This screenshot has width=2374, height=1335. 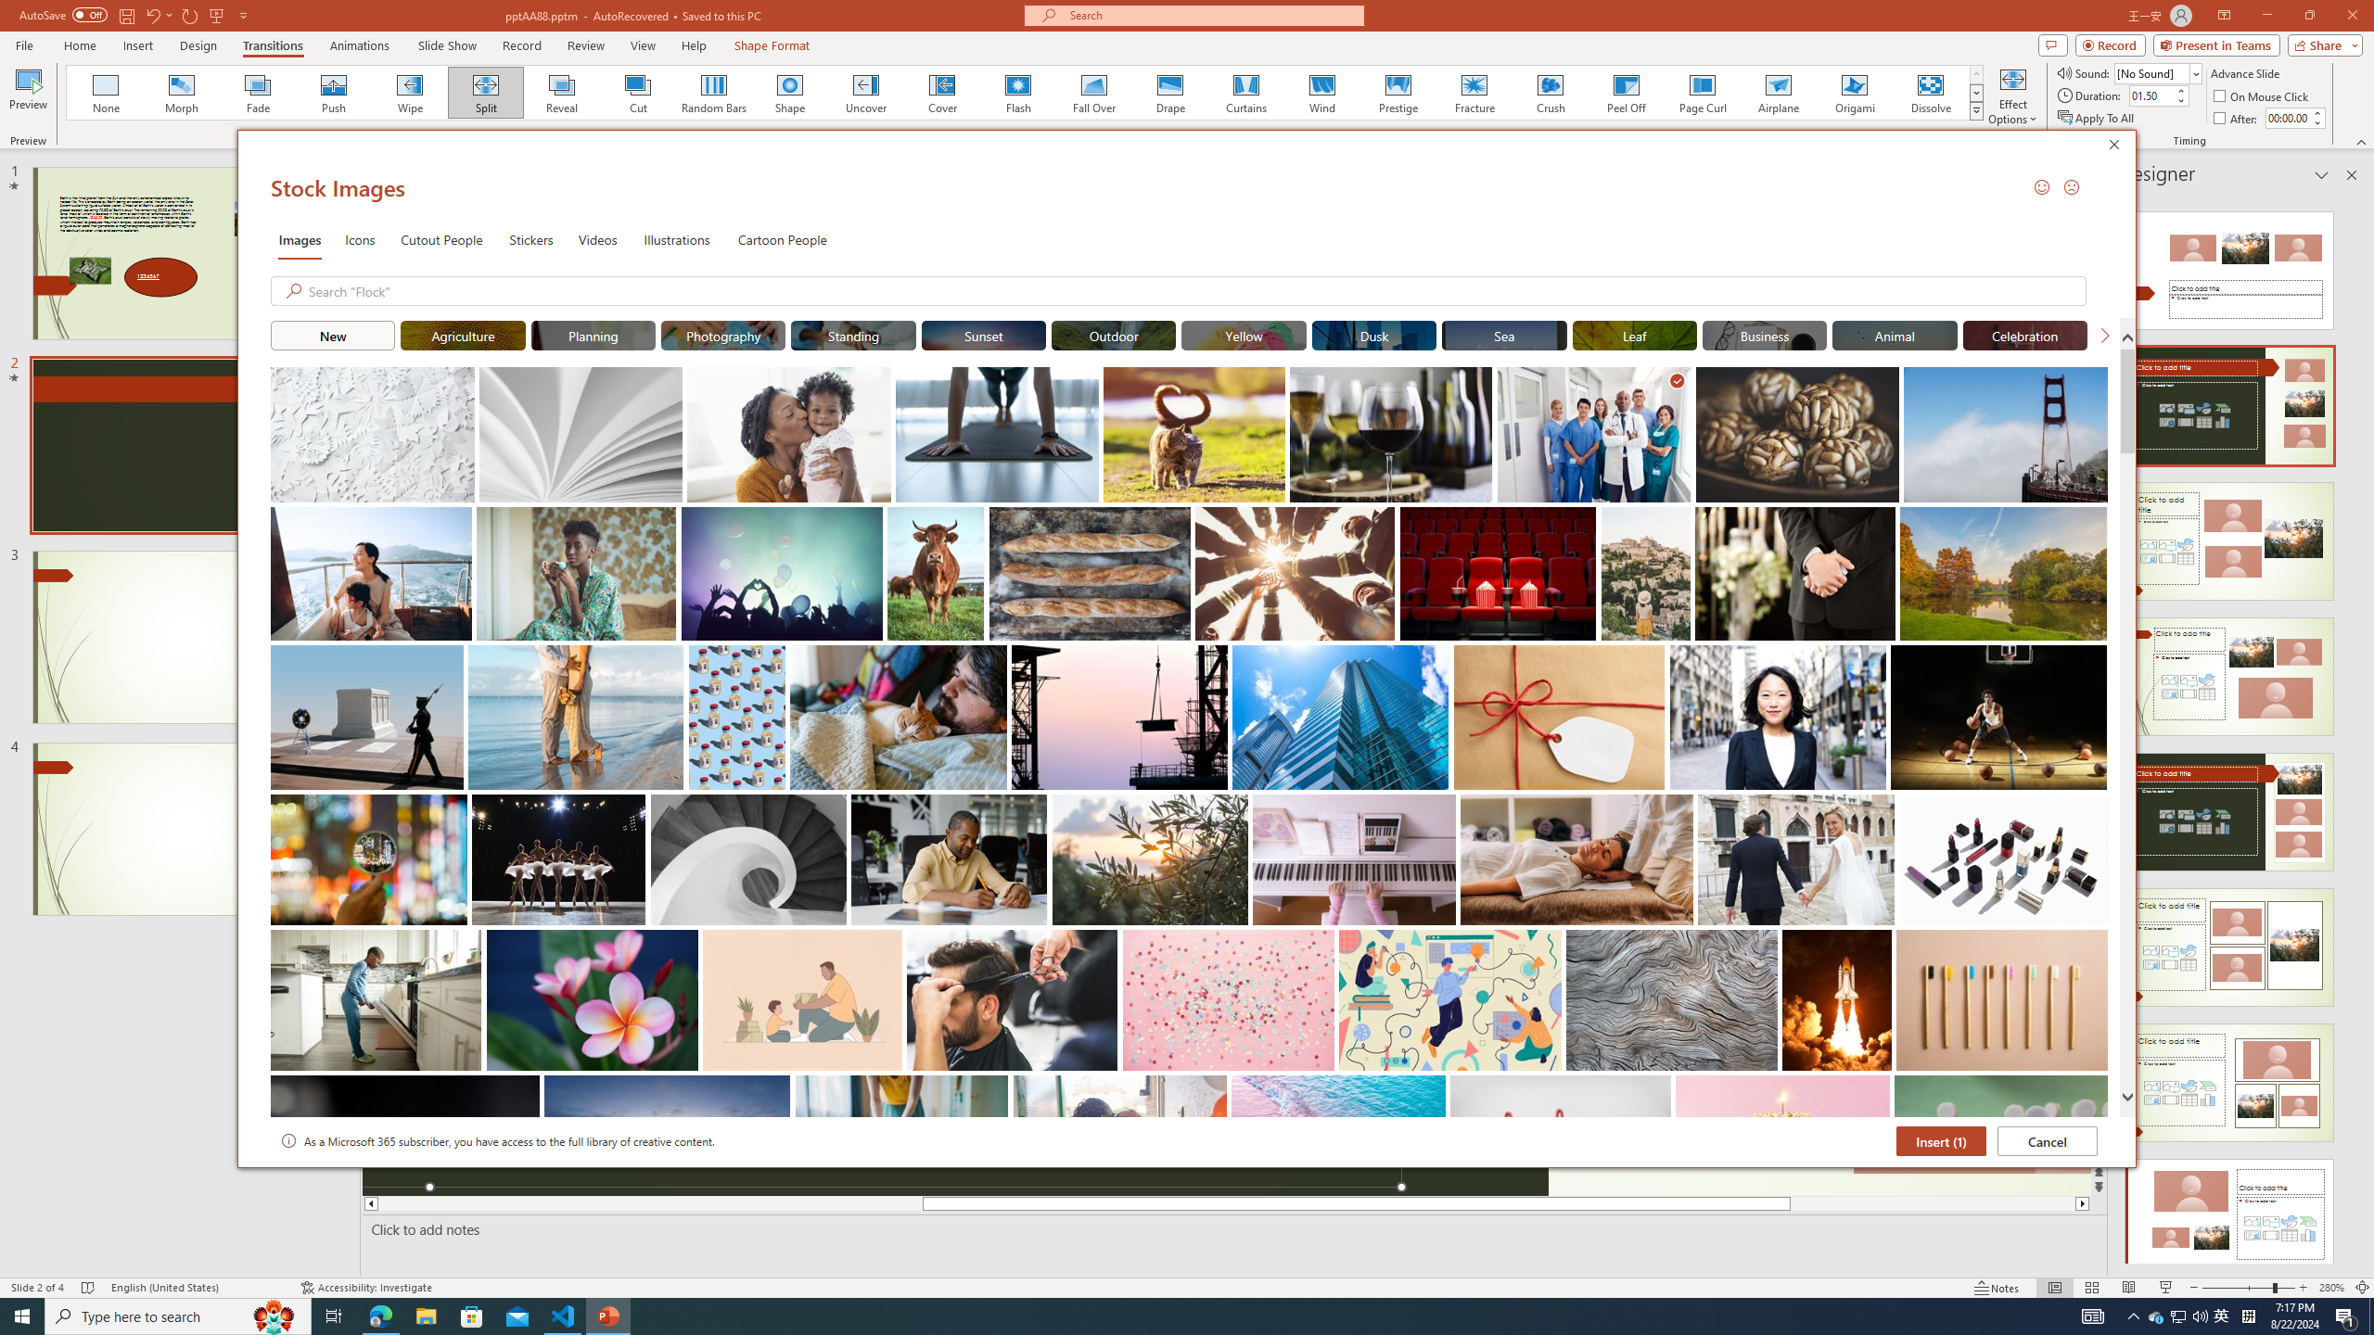 I want to click on Page Curl, so click(x=1702, y=93).